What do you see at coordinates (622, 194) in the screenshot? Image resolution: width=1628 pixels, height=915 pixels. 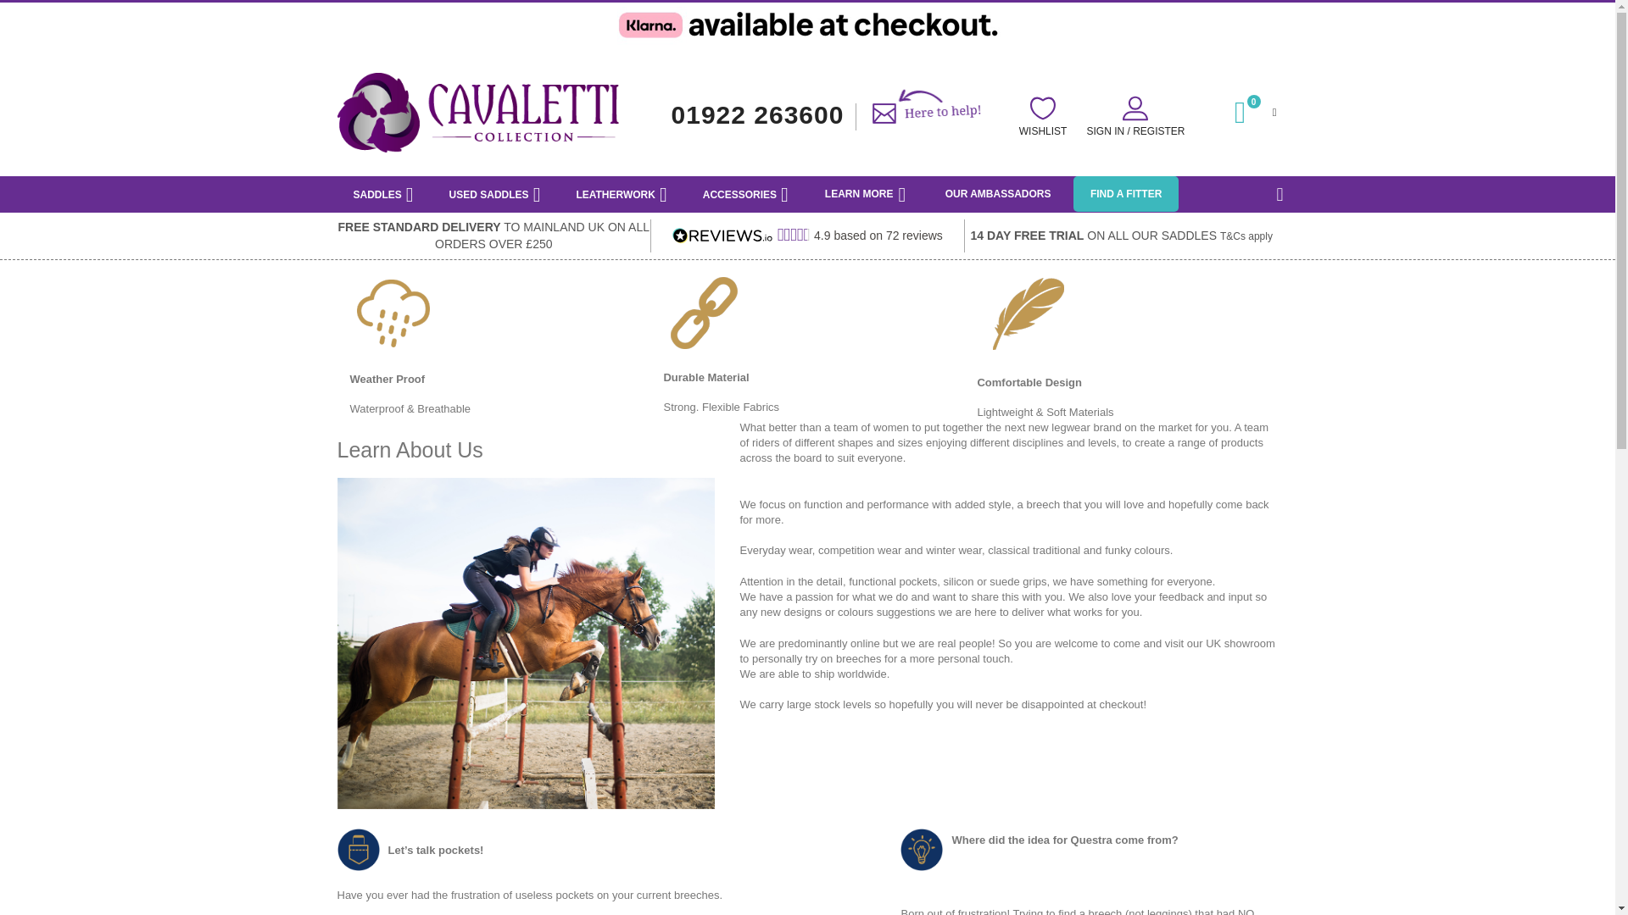 I see `Leatherwork` at bounding box center [622, 194].